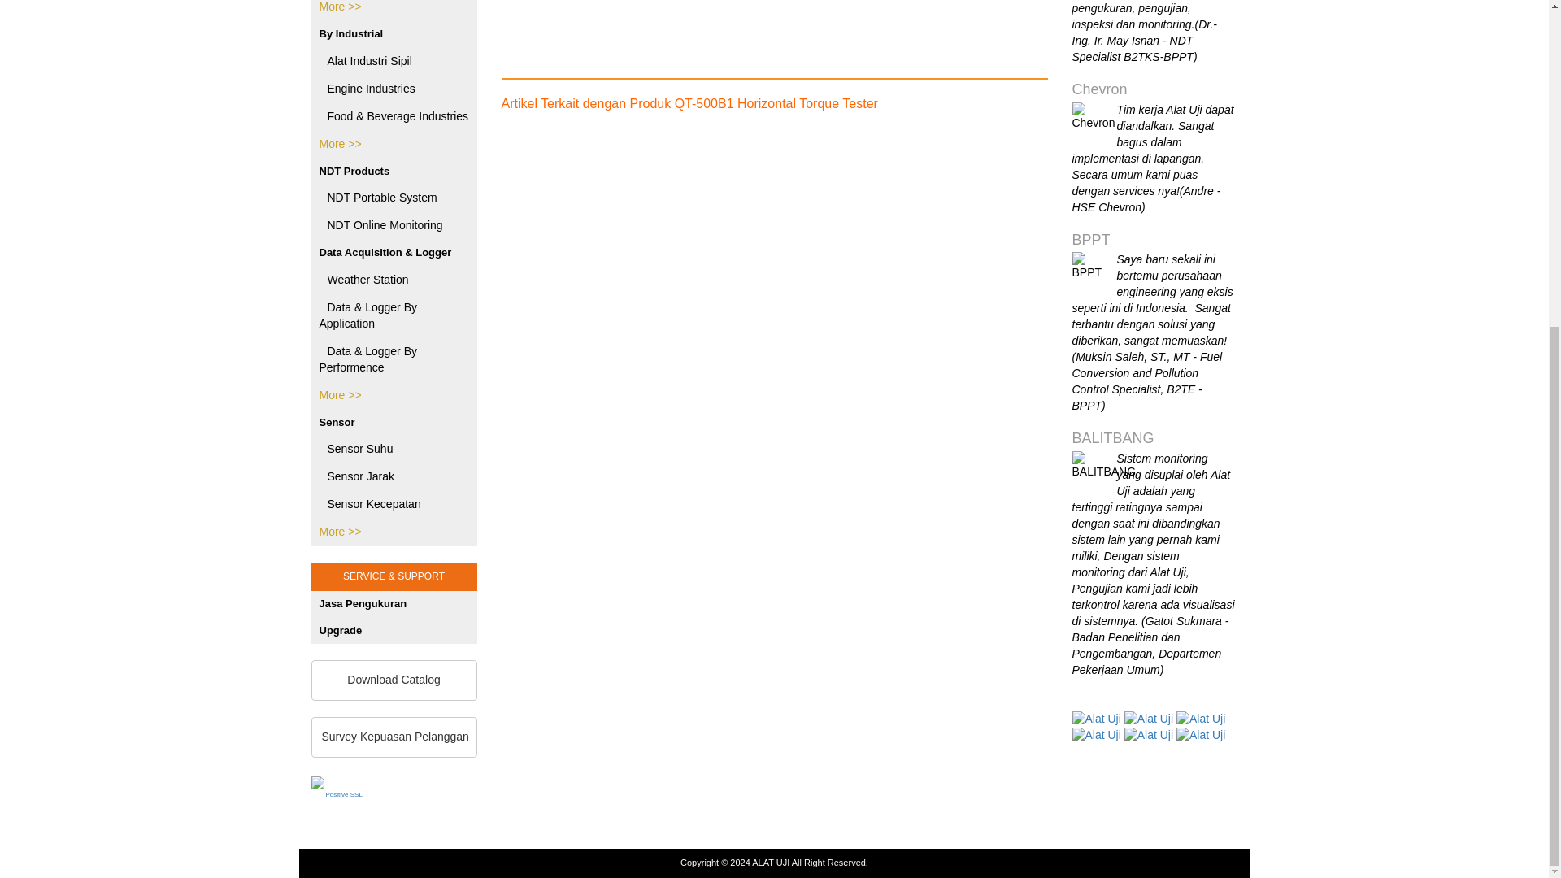 This screenshot has width=1561, height=878. What do you see at coordinates (394, 62) in the screenshot?
I see `Alat Industri Sipil` at bounding box center [394, 62].